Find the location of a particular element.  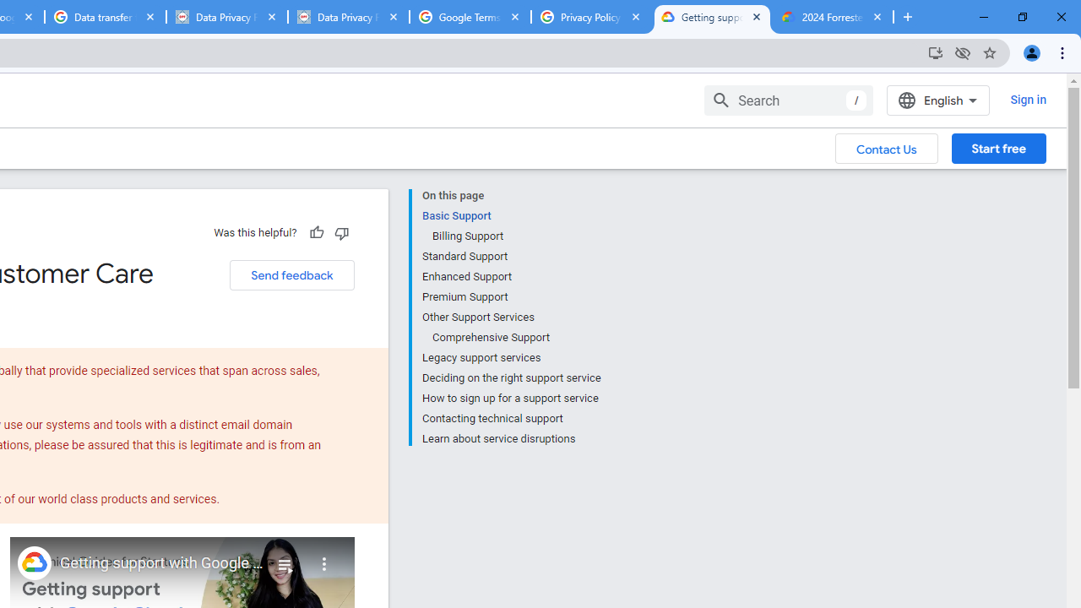

Getting support with Google Cloud Customer Care is located at coordinates (162, 563).